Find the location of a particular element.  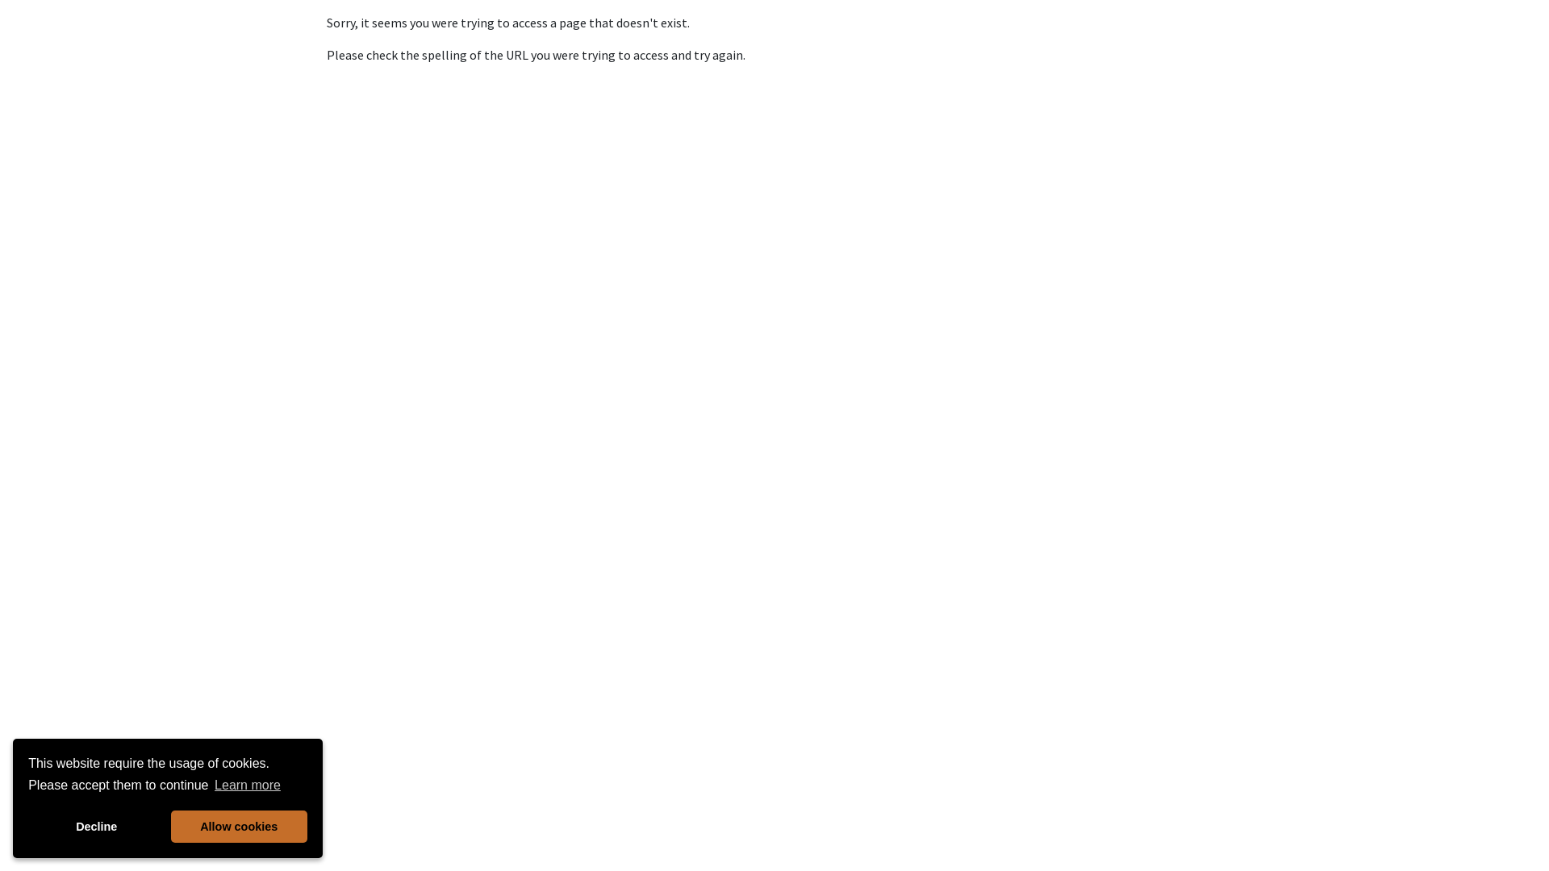

Allow cookies is located at coordinates (239, 827).